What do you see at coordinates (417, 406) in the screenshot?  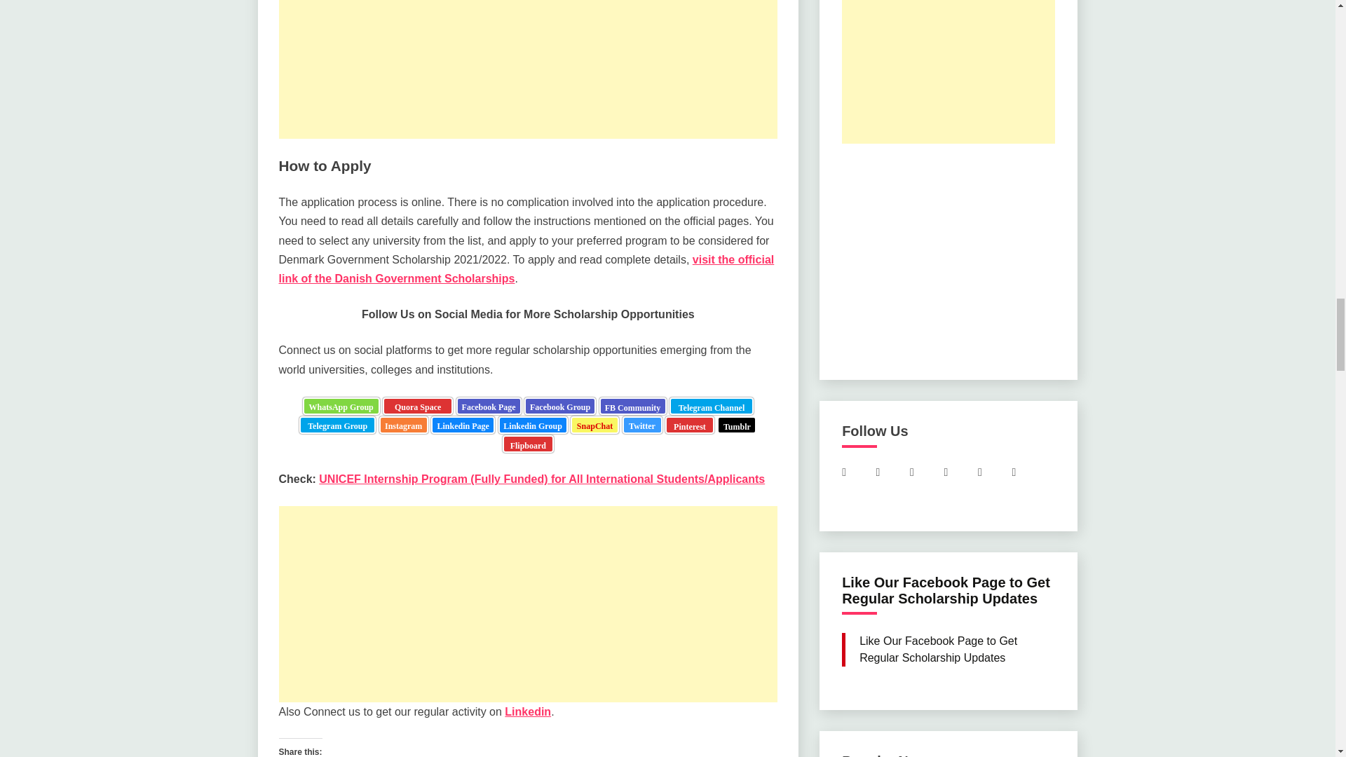 I see `Fully Funded Scholarship` at bounding box center [417, 406].